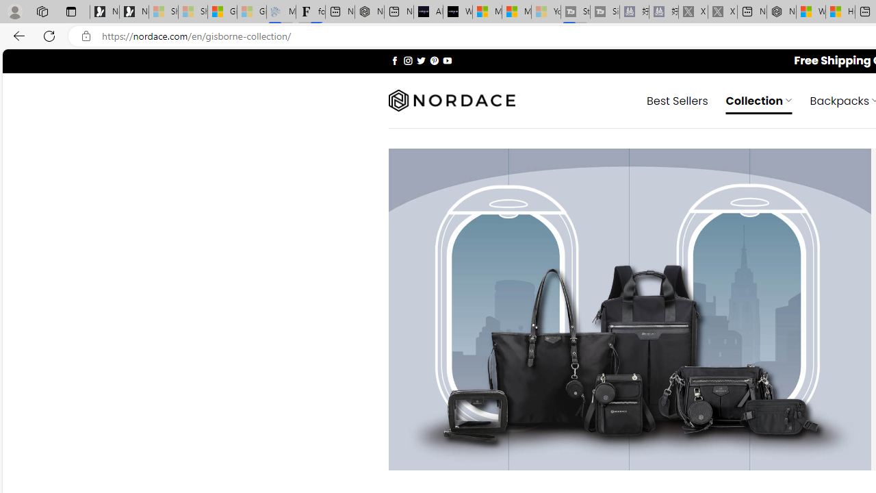  What do you see at coordinates (782, 12) in the screenshot?
I see `Nordace - My Account` at bounding box center [782, 12].